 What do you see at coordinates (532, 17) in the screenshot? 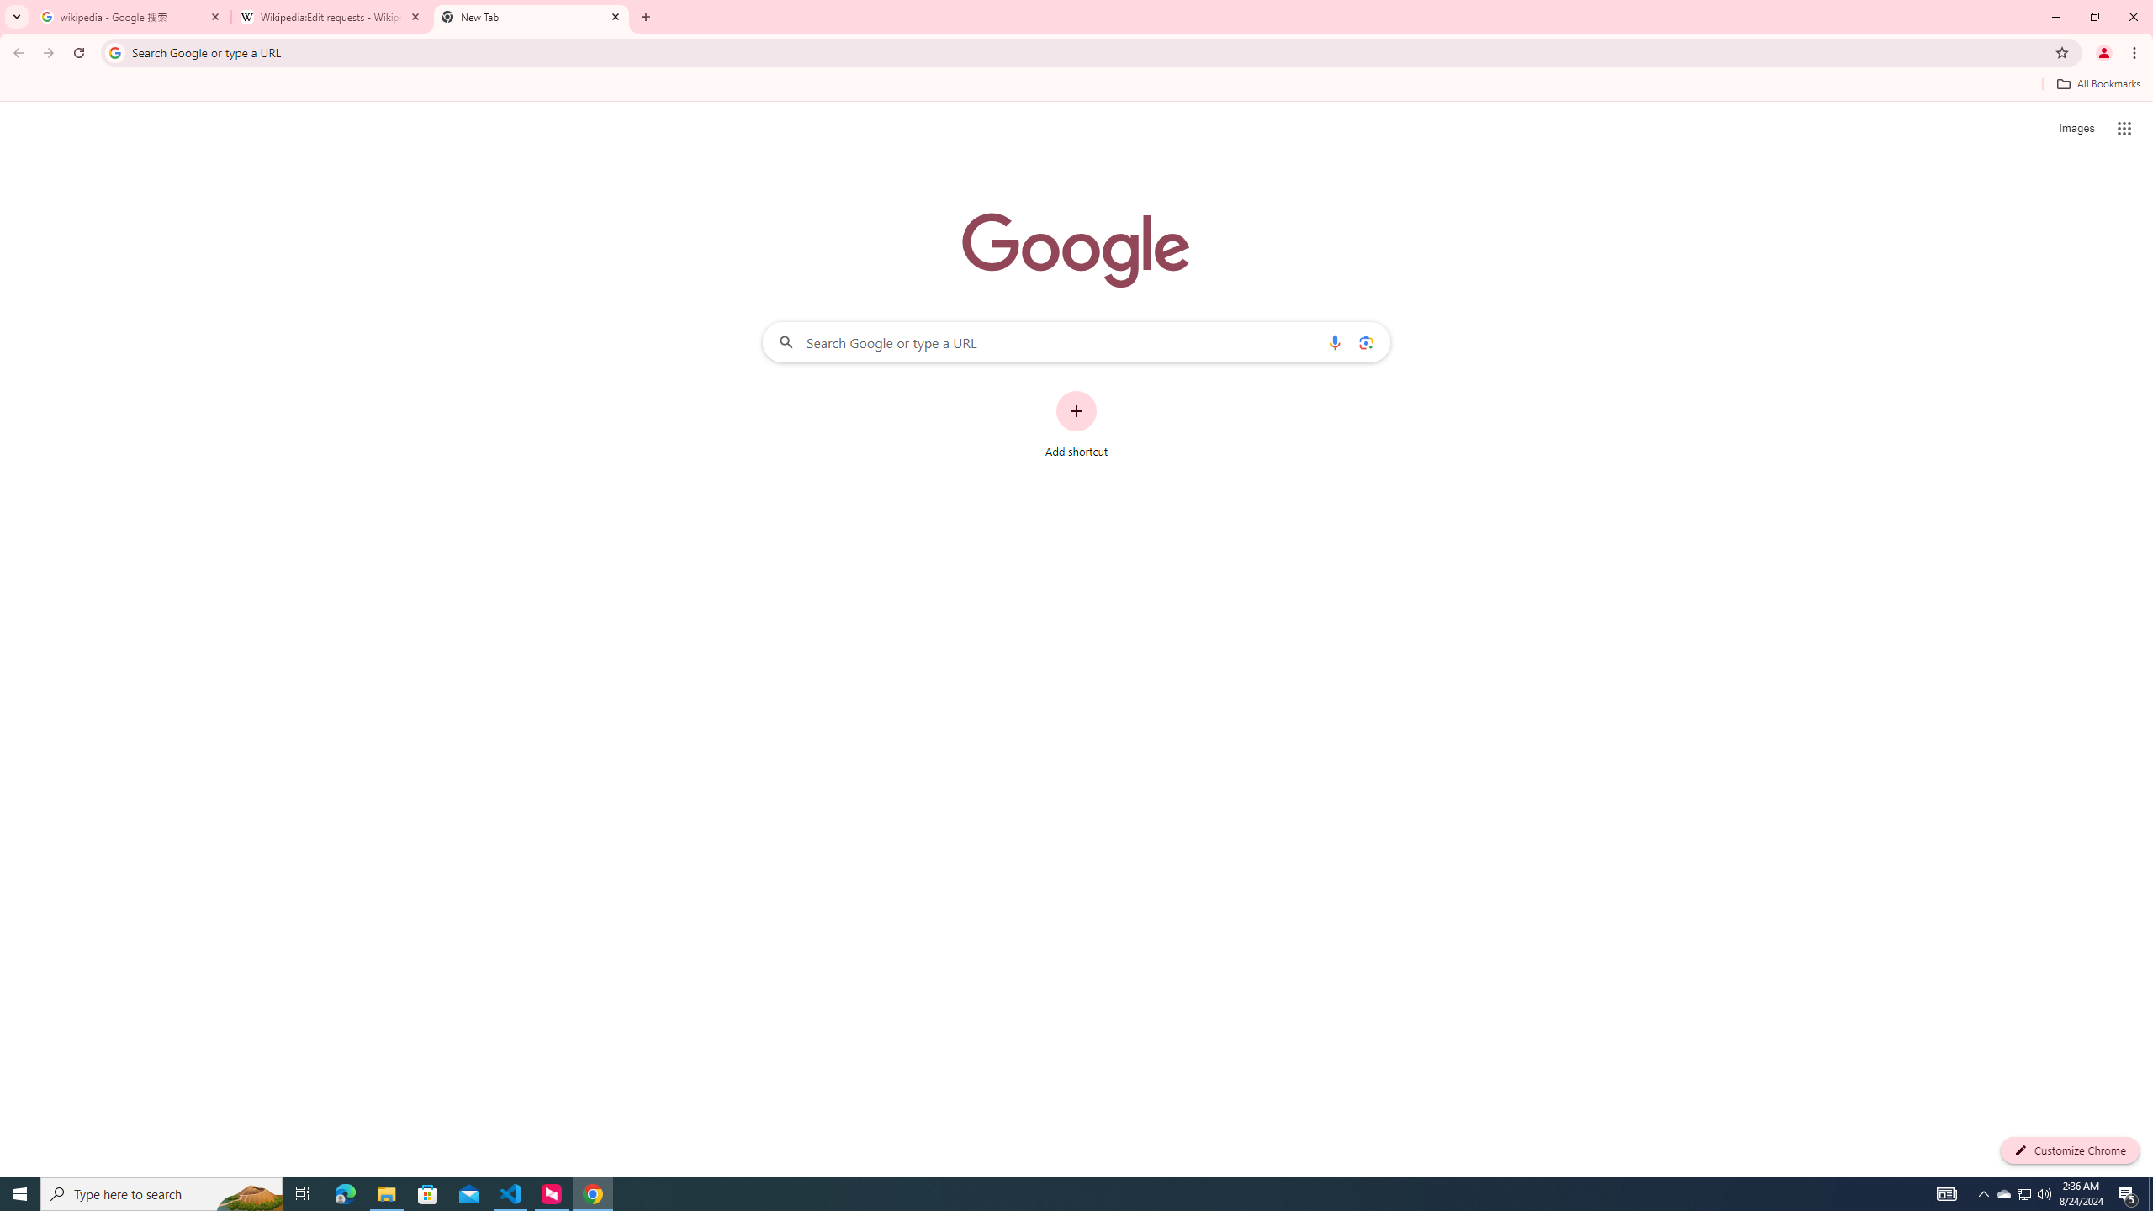
I see `New Tab` at bounding box center [532, 17].